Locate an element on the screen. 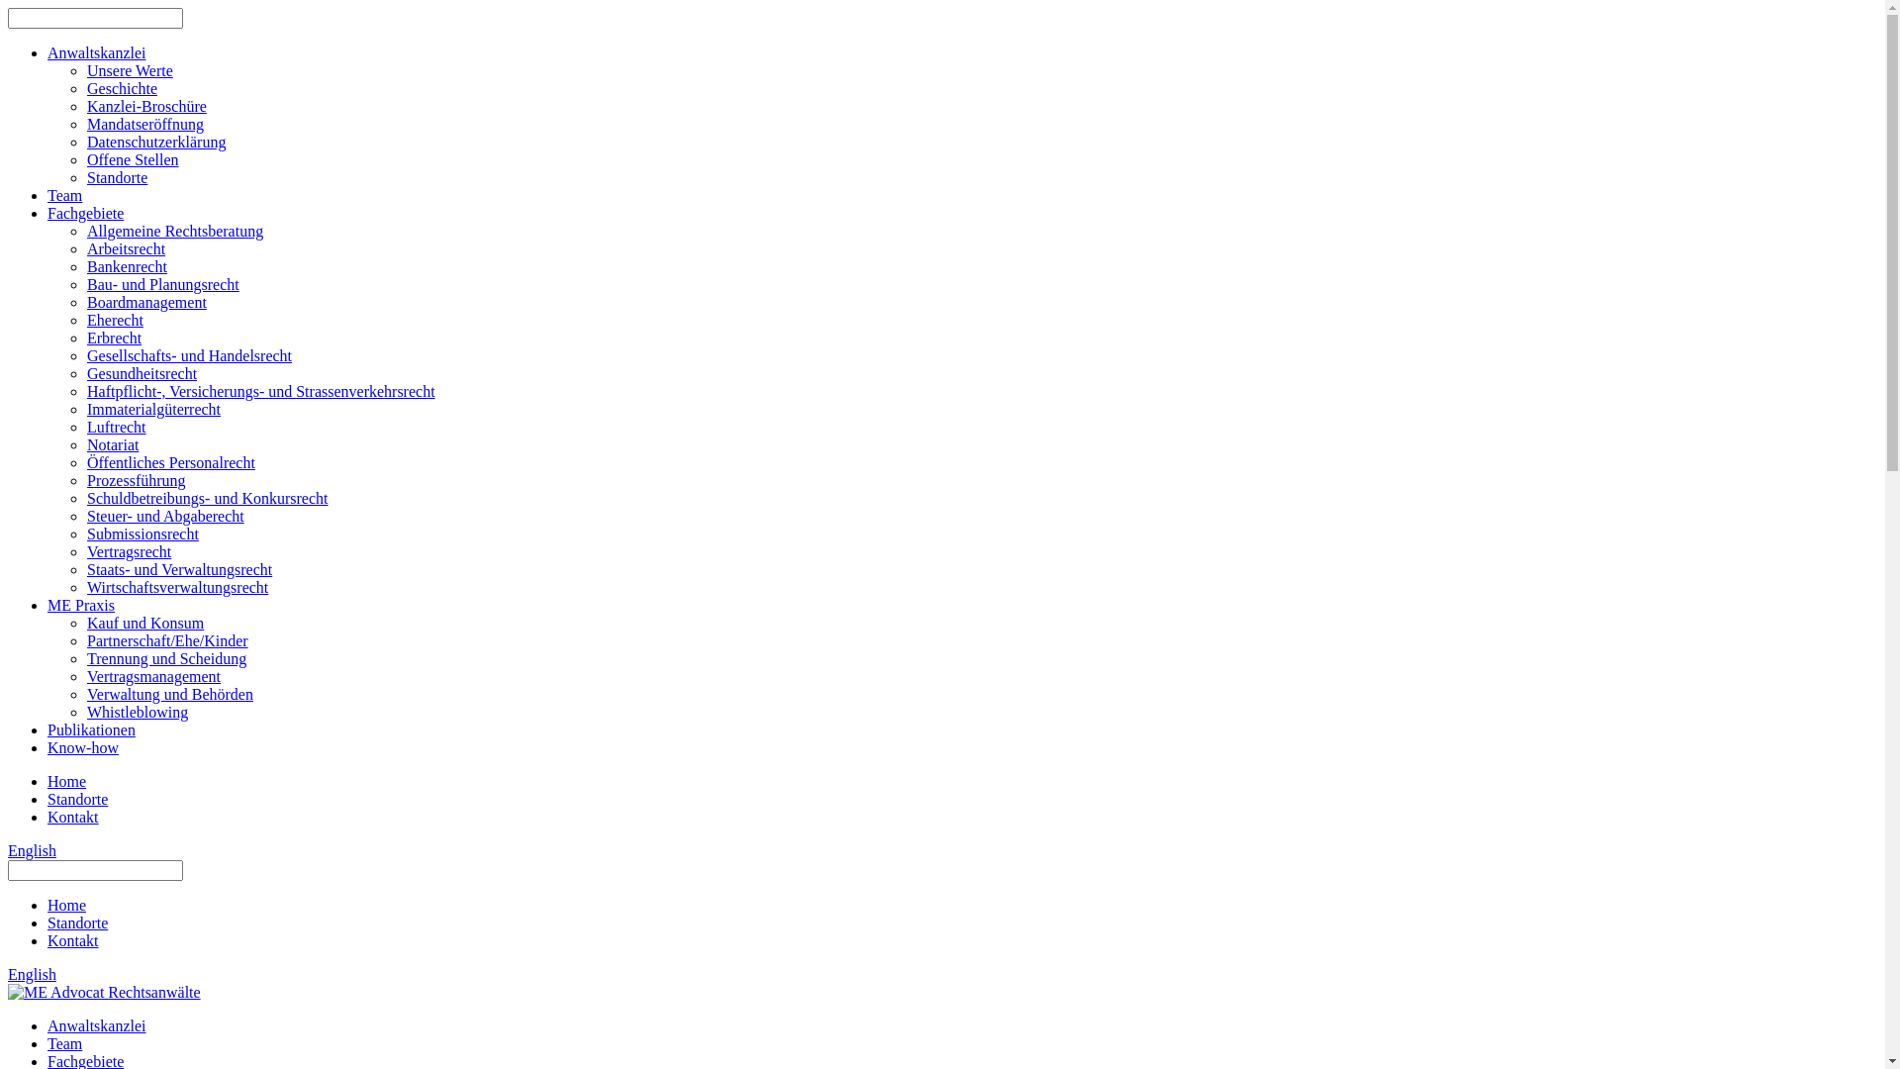  Bankenrecht is located at coordinates (127, 267).